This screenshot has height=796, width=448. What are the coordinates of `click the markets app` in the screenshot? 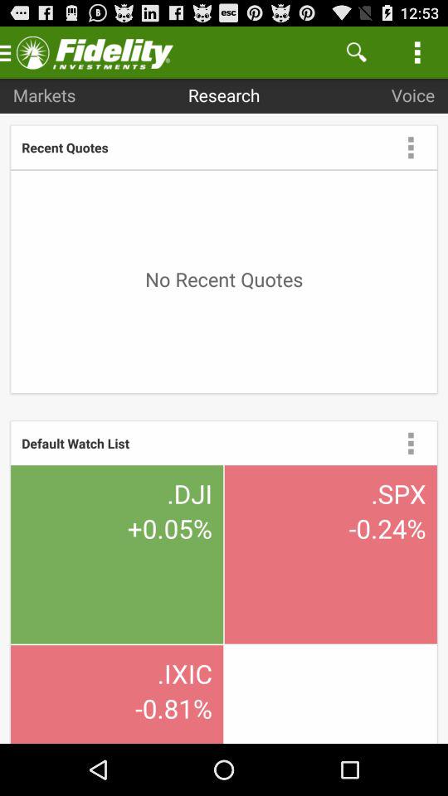 It's located at (44, 95).